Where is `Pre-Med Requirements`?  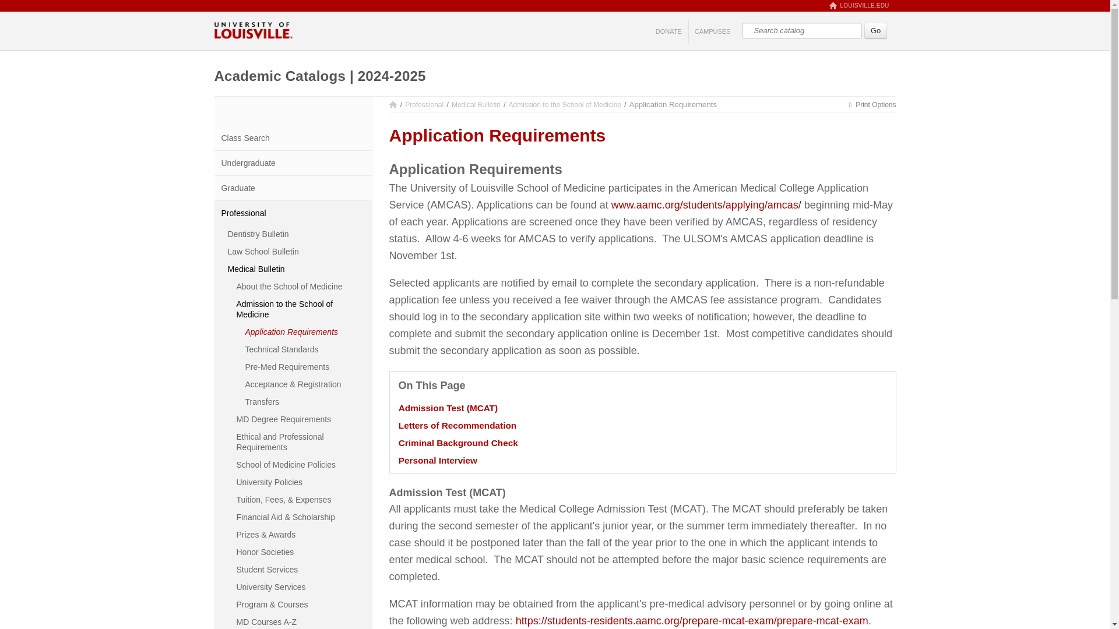
Pre-Med Requirements is located at coordinates (305, 366).